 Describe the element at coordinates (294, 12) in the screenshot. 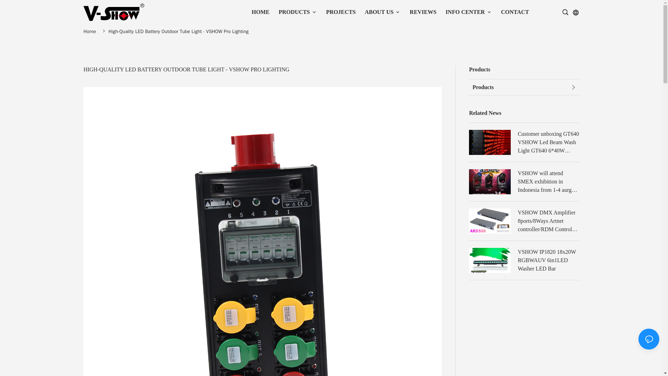

I see `Products` at that location.